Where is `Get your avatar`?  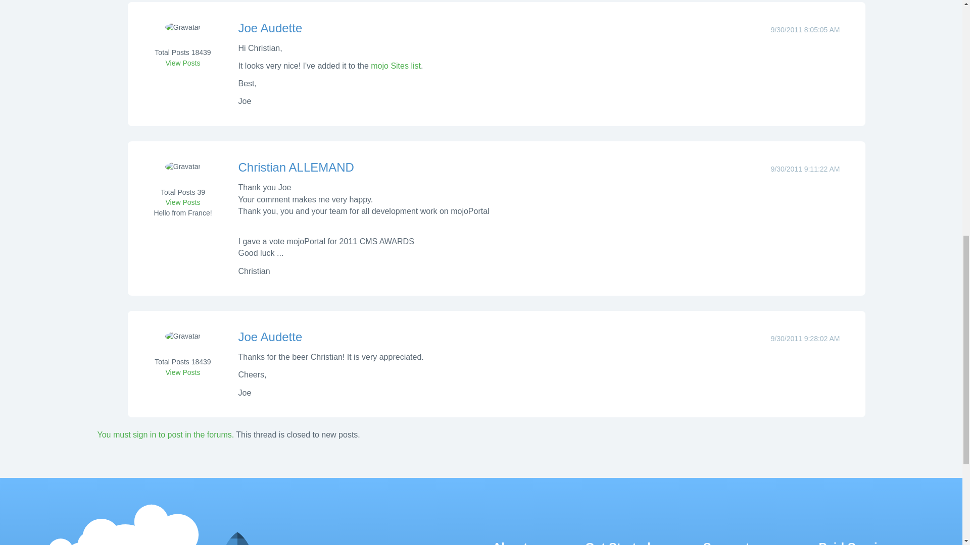 Get your avatar is located at coordinates (183, 343).